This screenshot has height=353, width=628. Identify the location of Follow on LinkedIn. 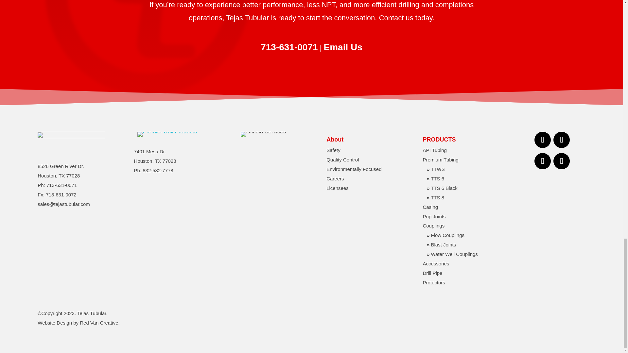
(561, 140).